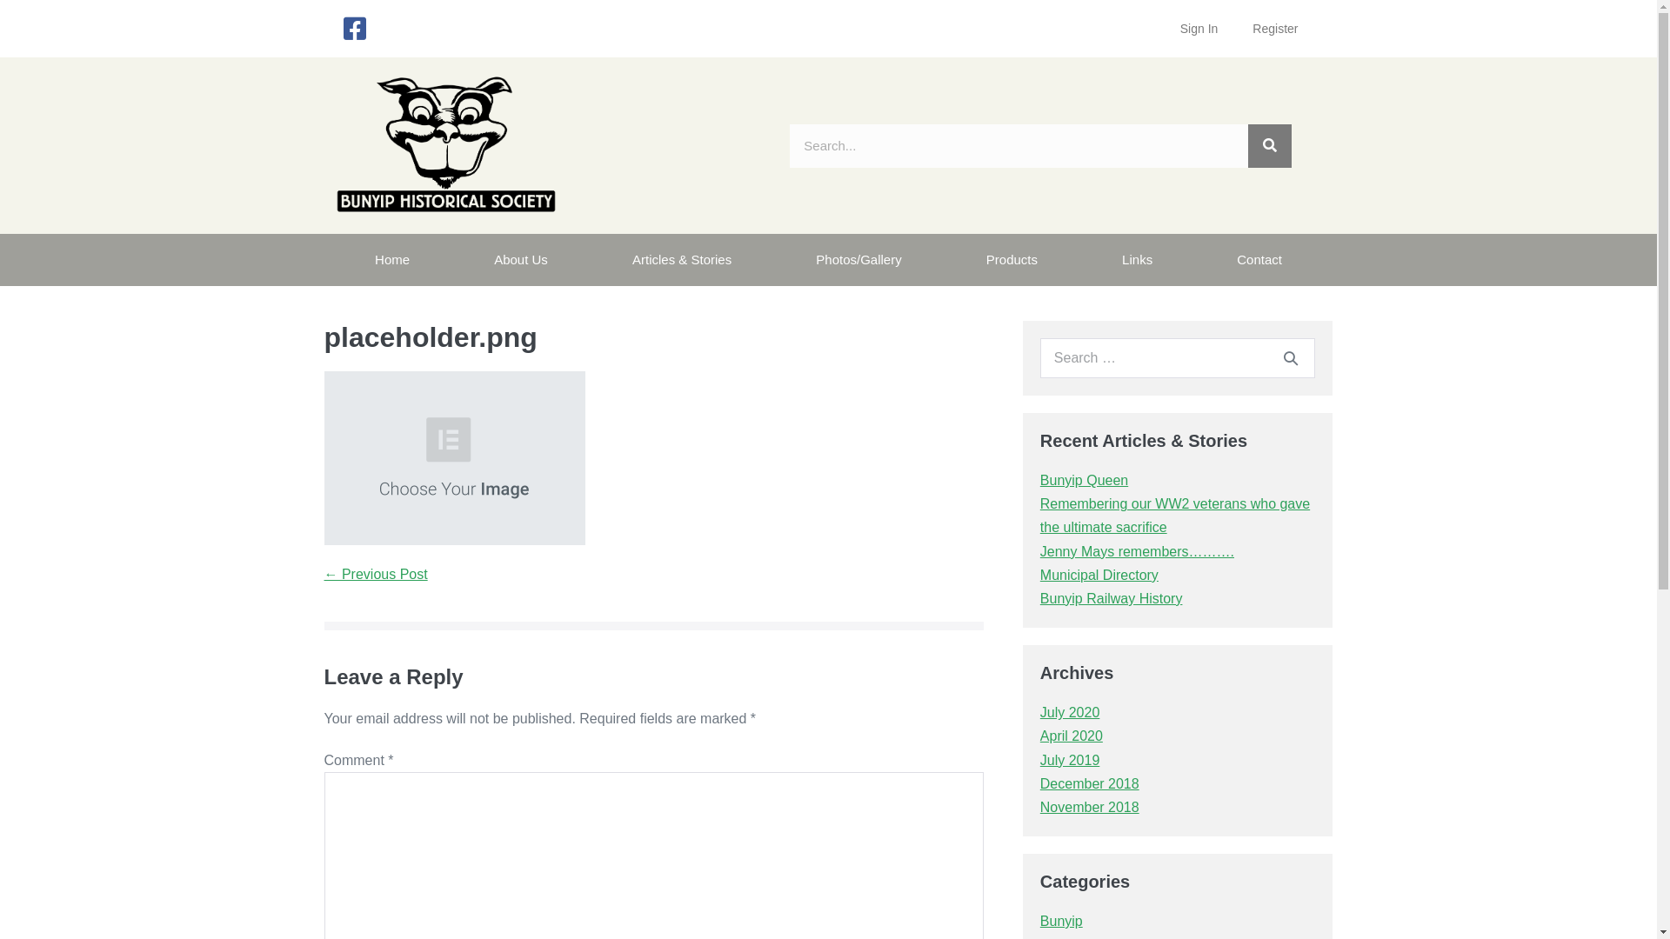 Image resolution: width=1670 pixels, height=939 pixels. I want to click on Bunyip Queen, so click(1084, 480).